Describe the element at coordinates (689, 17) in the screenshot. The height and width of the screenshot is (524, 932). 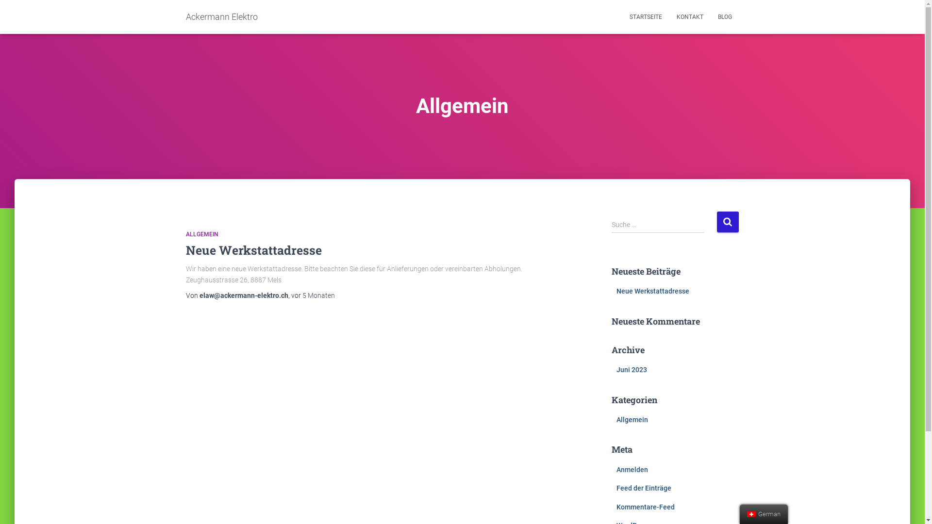
I see `KONTAKT` at that location.